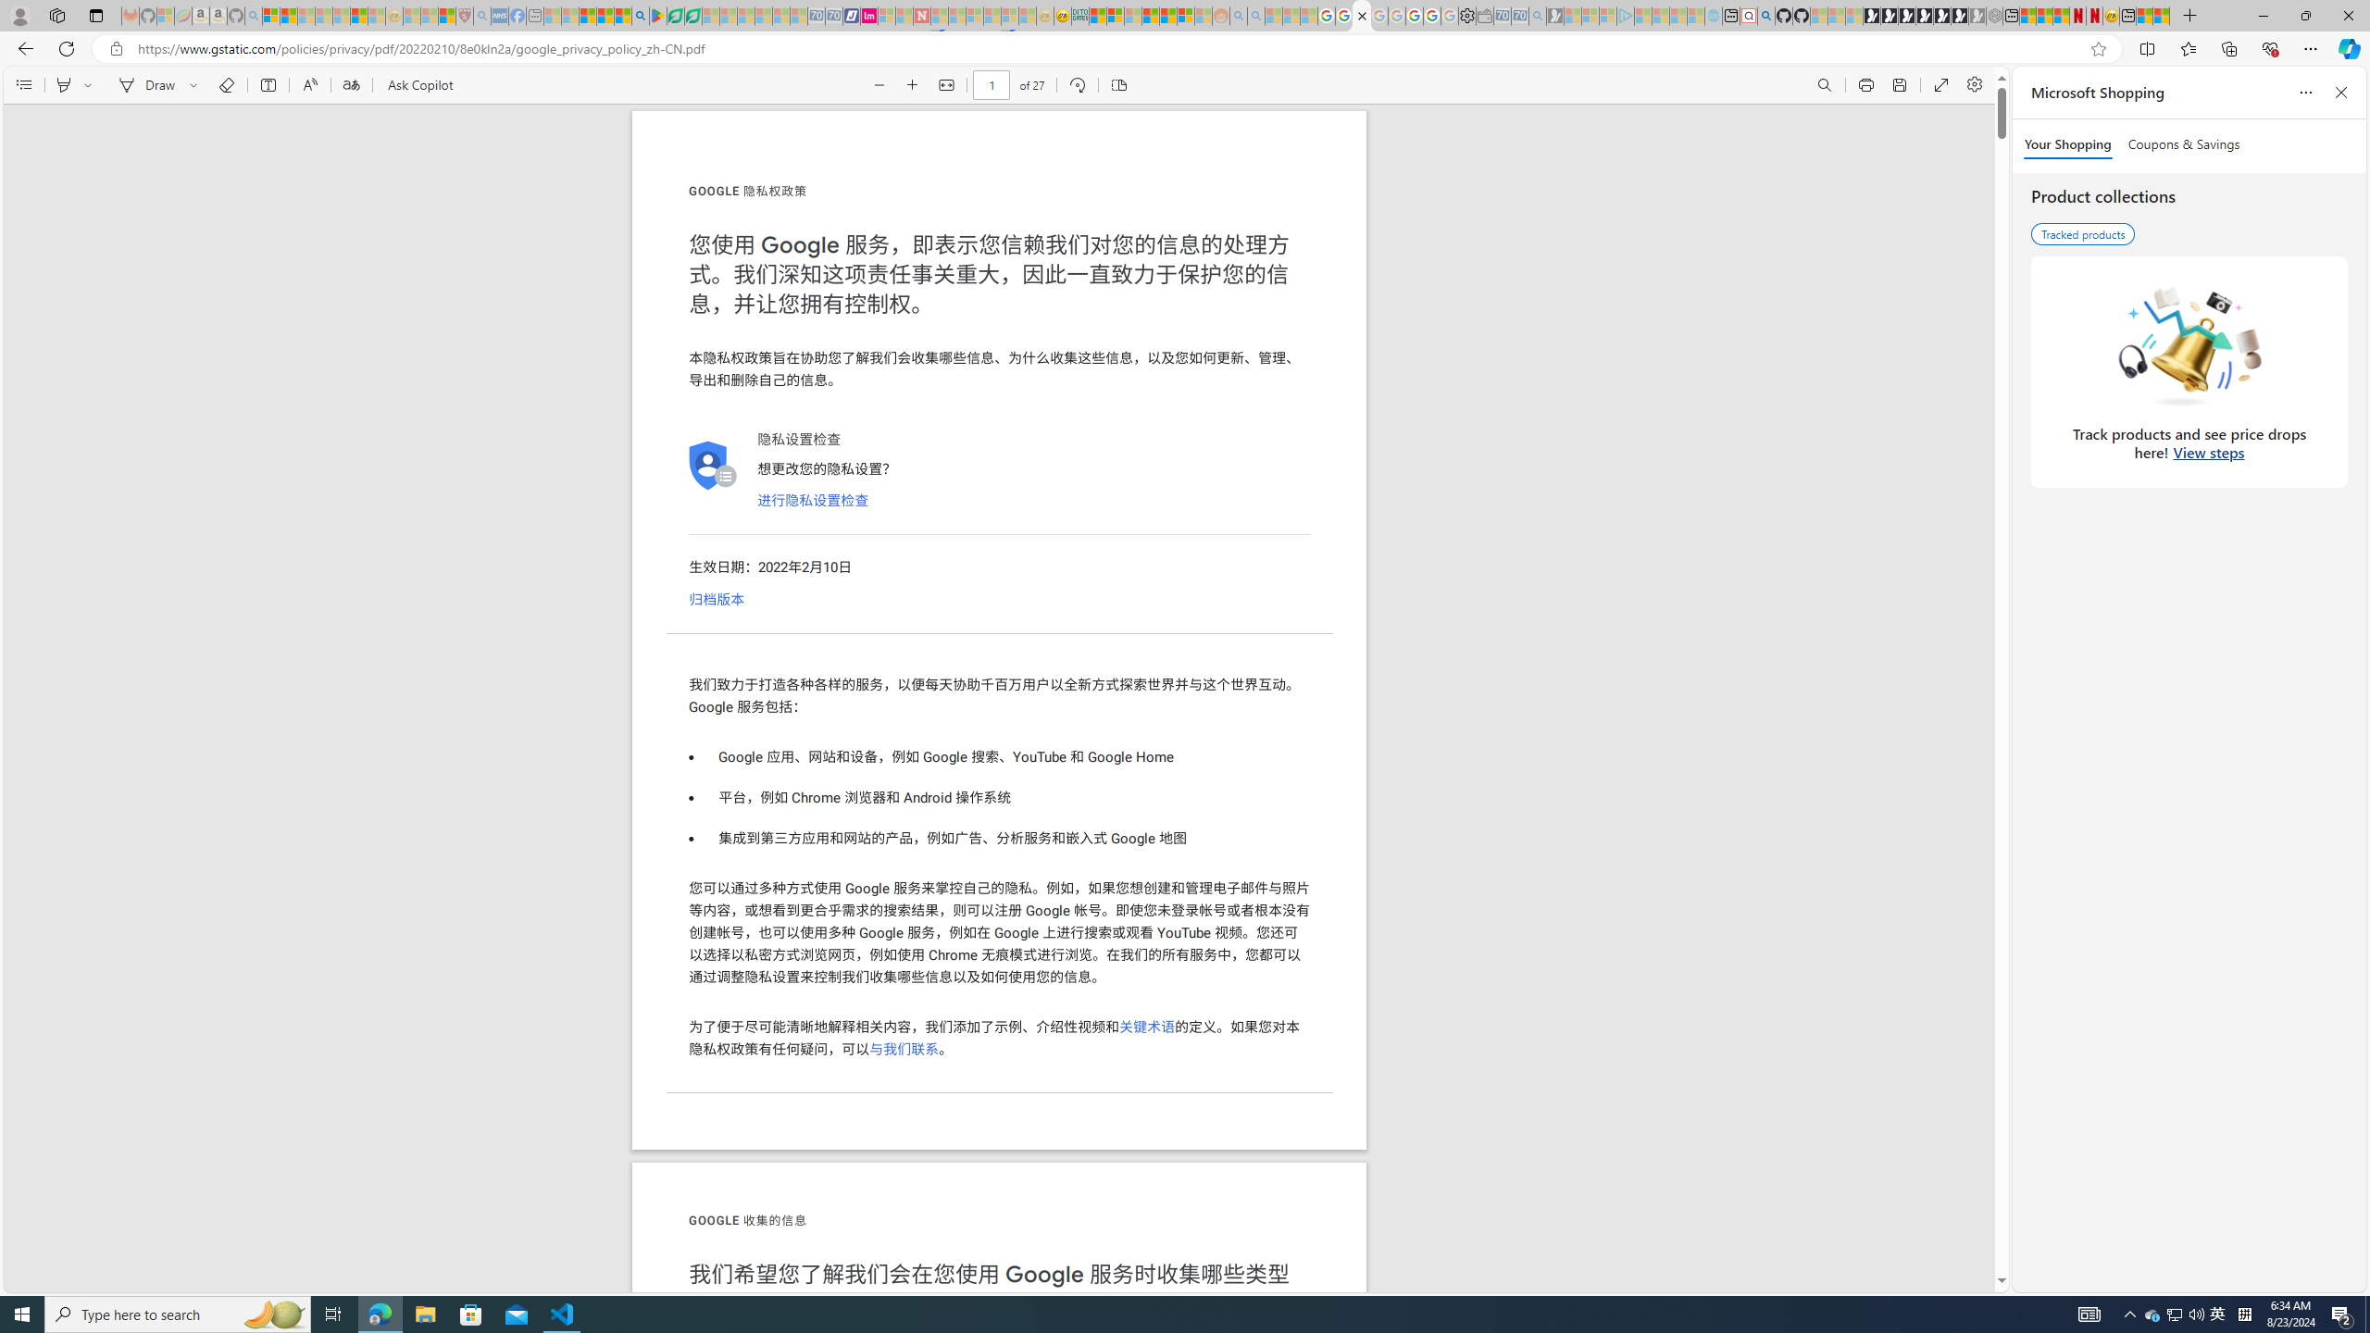 Image resolution: width=2370 pixels, height=1333 pixels. Describe the element at coordinates (91, 85) in the screenshot. I see `Select a highlight color` at that location.